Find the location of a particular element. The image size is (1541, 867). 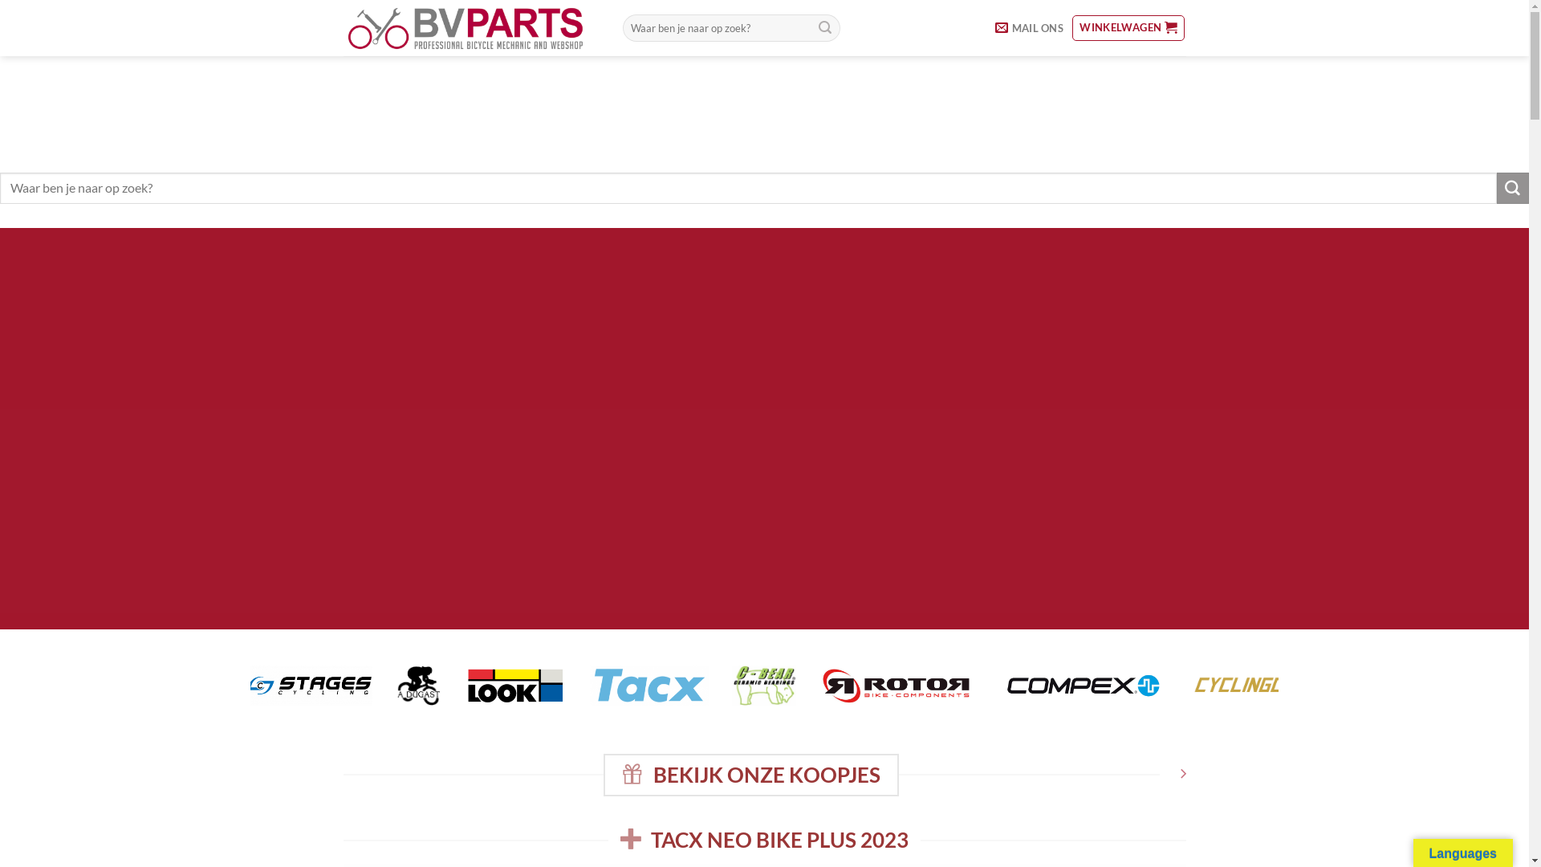

MAIL ONS is located at coordinates (1029, 28).